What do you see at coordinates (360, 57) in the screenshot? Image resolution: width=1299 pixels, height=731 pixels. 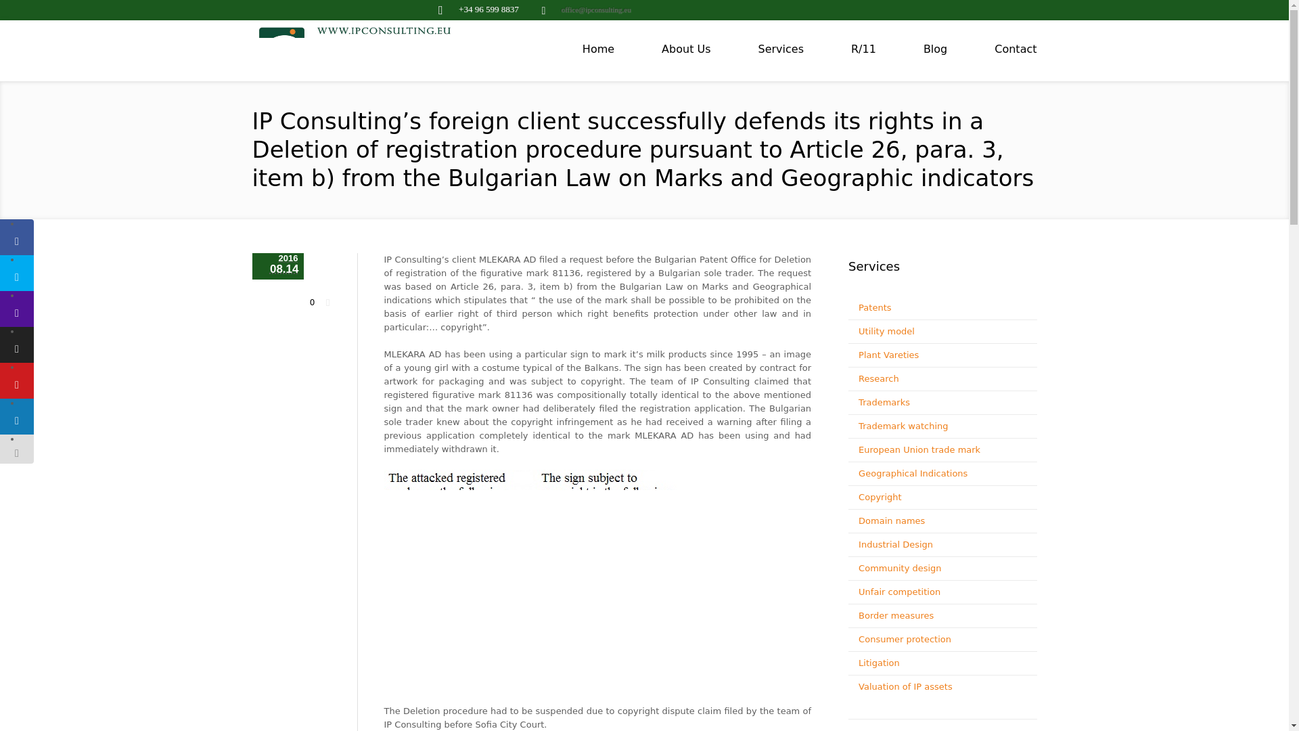 I see `IP Consulting` at bounding box center [360, 57].